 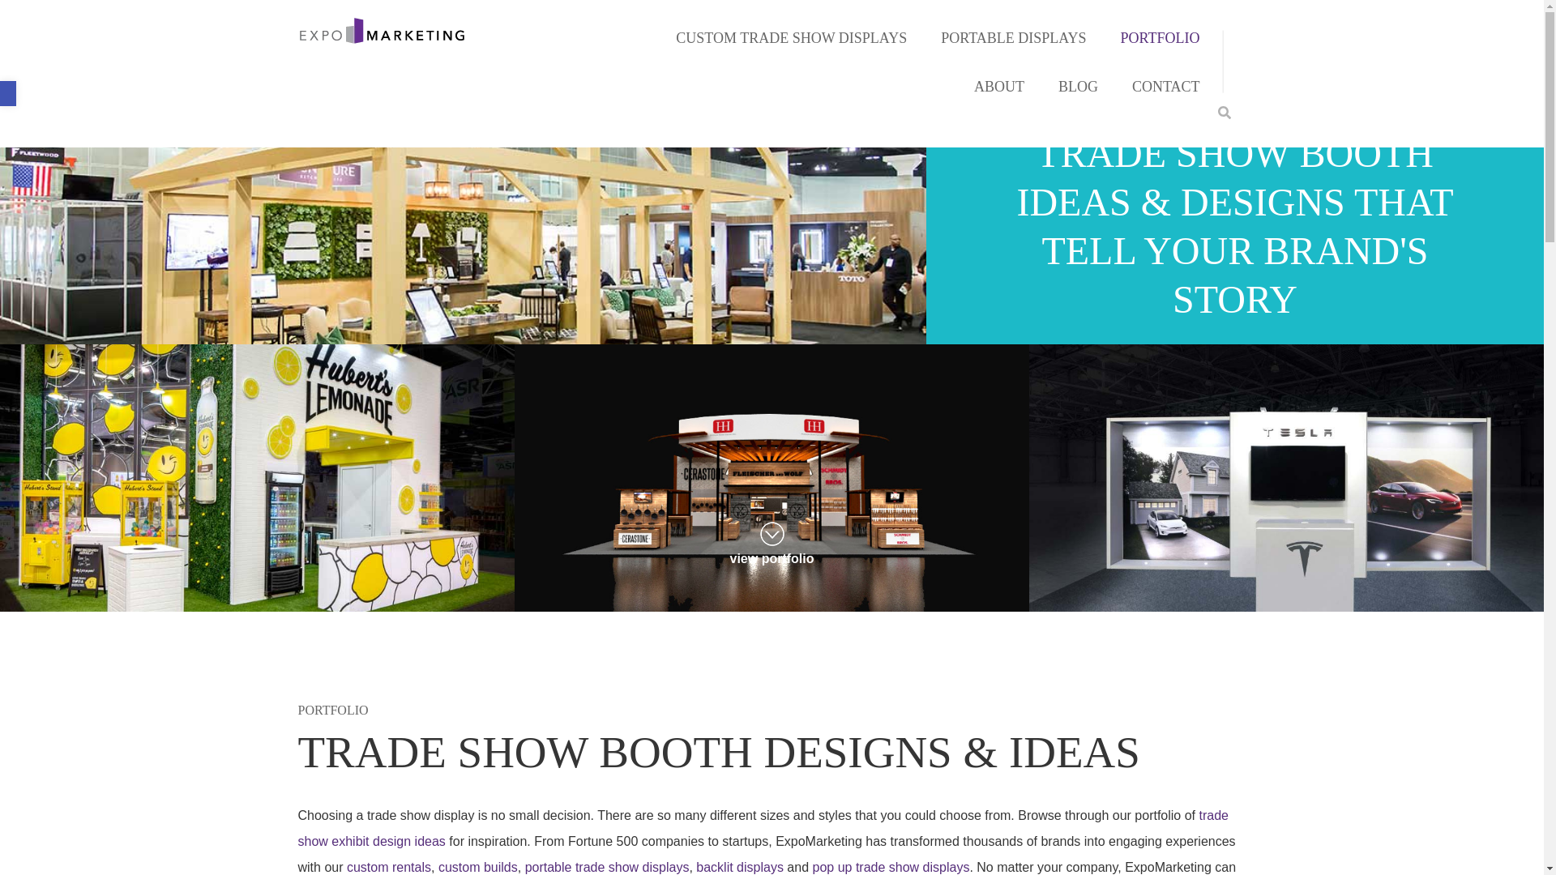 What do you see at coordinates (1161, 37) in the screenshot?
I see `PORTFOLIO` at bounding box center [1161, 37].